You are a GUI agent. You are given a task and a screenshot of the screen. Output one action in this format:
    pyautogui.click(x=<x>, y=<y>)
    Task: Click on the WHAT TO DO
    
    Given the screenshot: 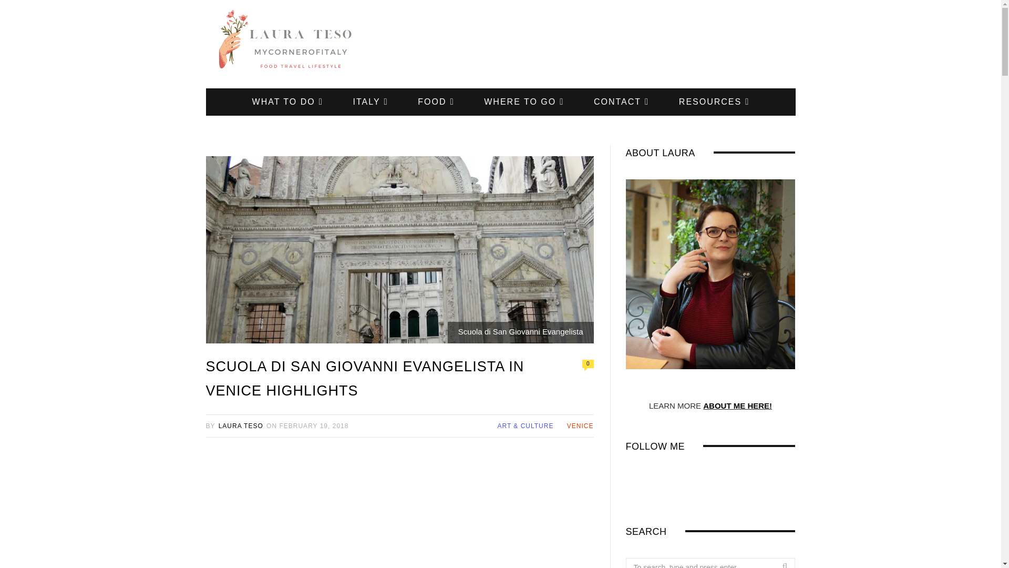 What is the action you would take?
    pyautogui.click(x=287, y=102)
    